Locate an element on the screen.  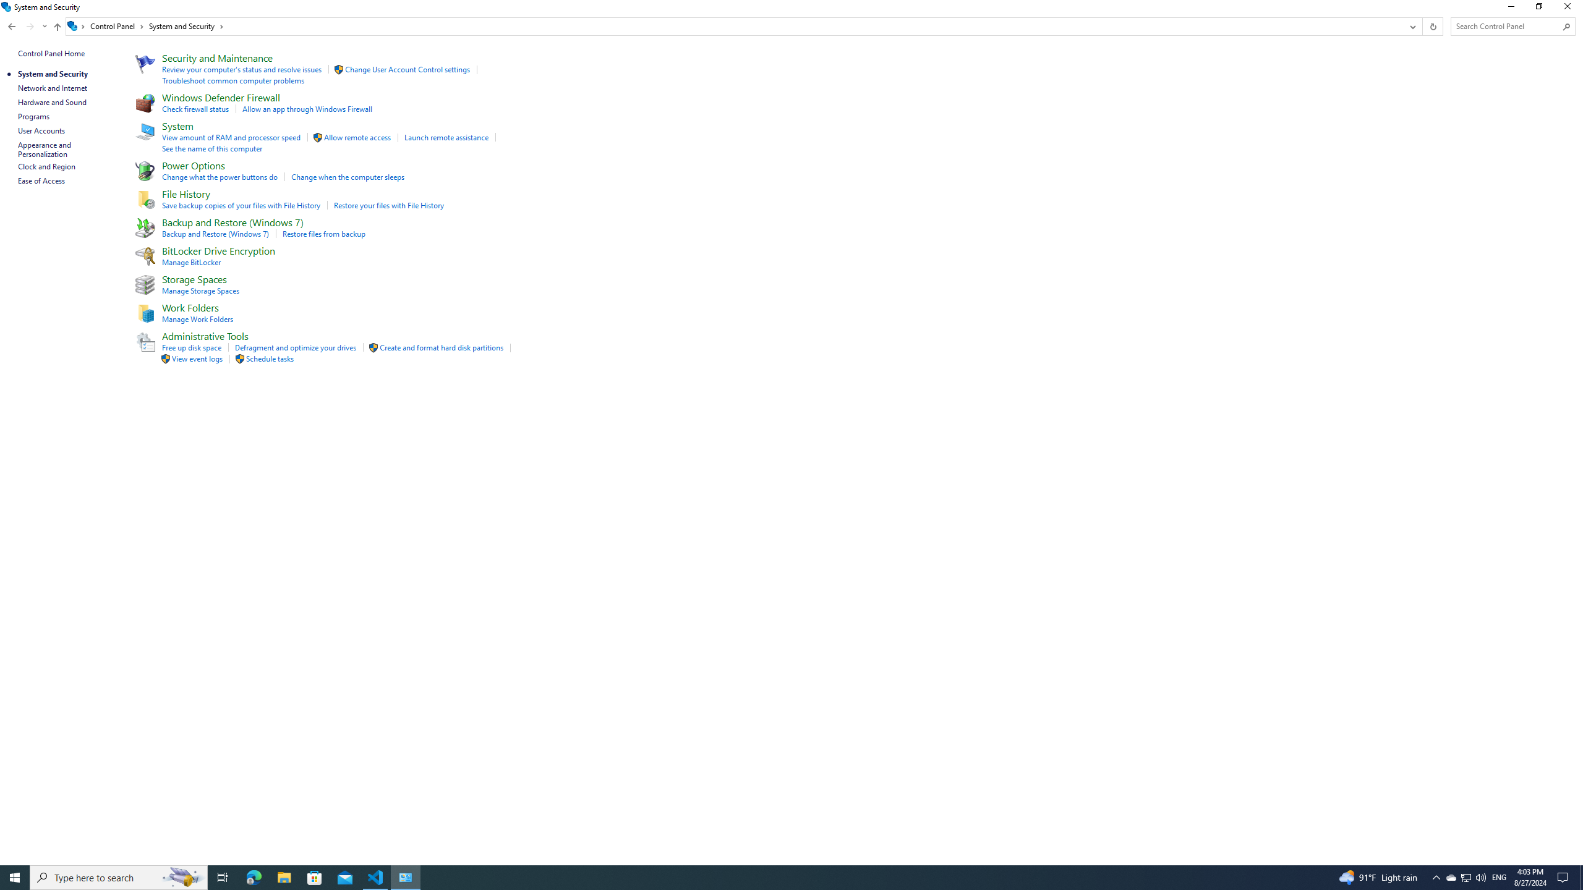
Administrative Tools is located at coordinates (205, 336).